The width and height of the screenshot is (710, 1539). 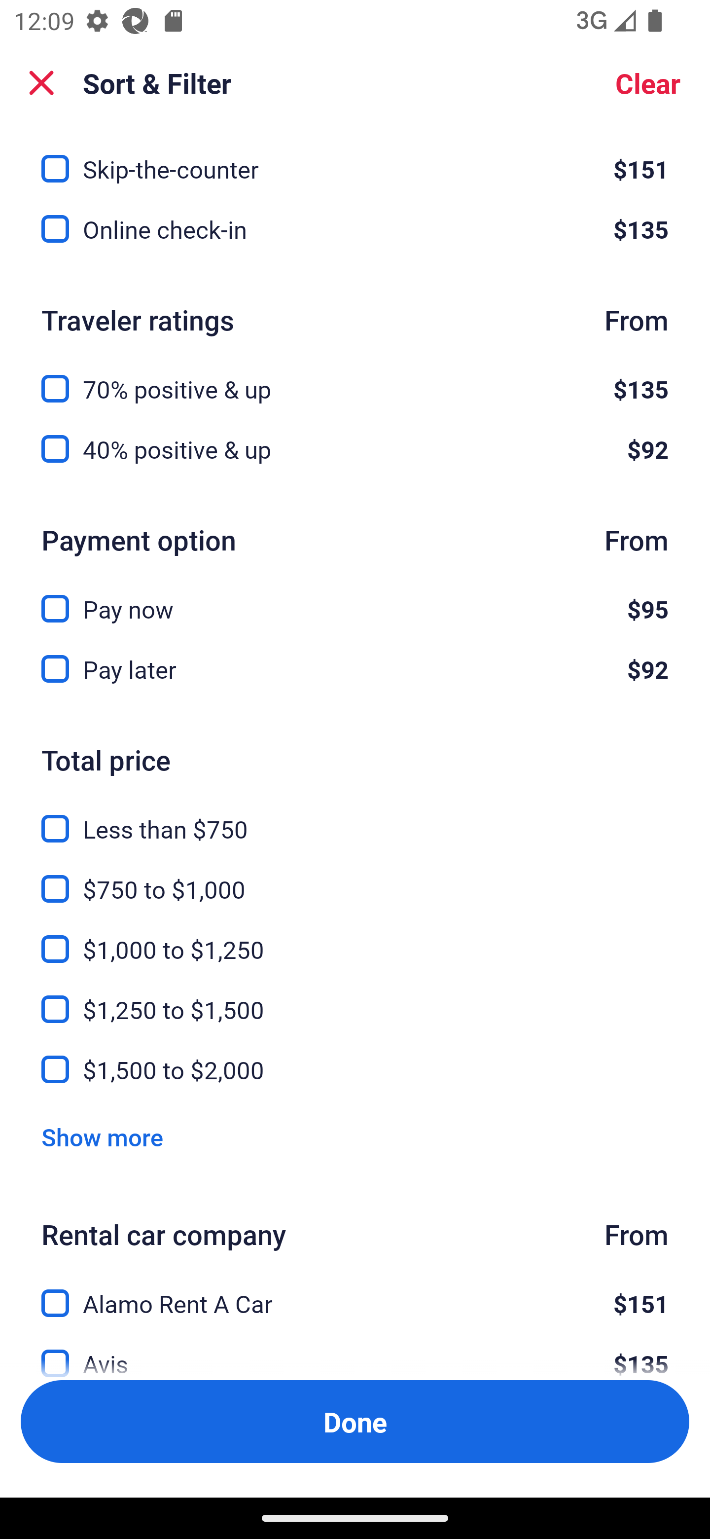 I want to click on Pay later, $92 Pay later $92, so click(x=355, y=669).